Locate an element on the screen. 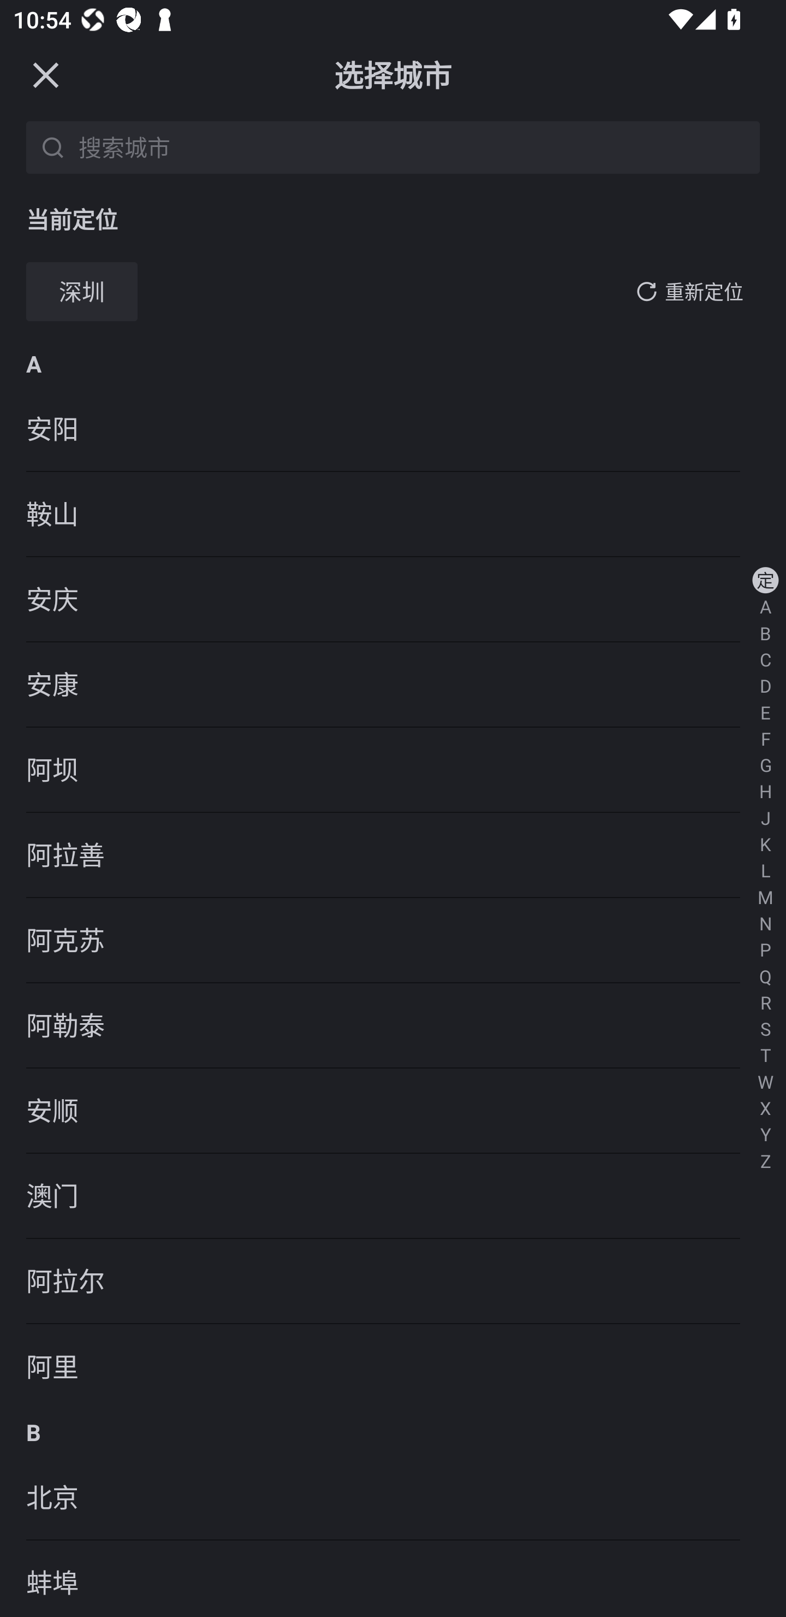 The height and width of the screenshot is (1617, 786). 安阳 is located at coordinates (393, 429).